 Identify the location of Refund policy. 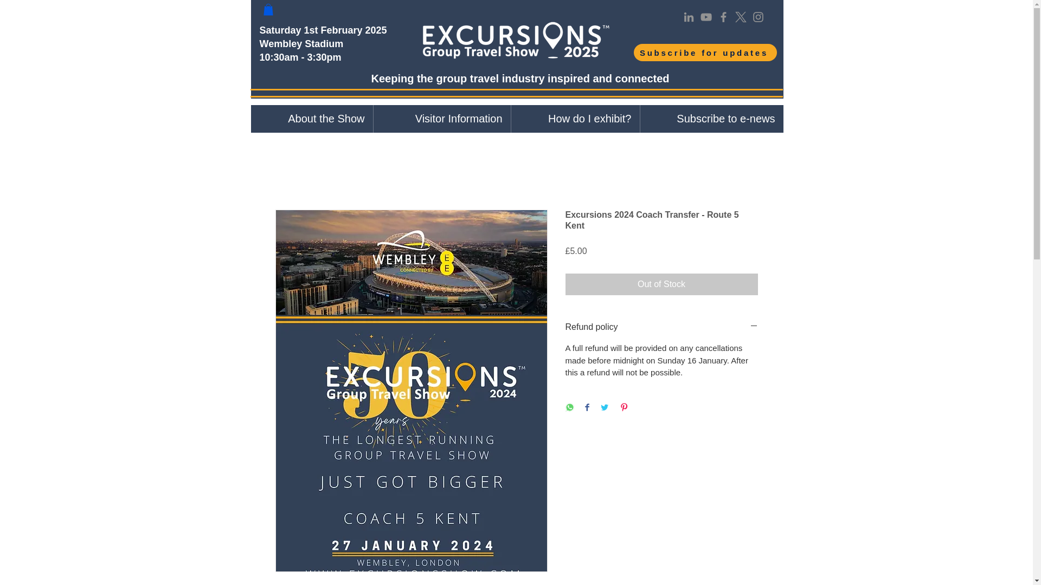
(661, 327).